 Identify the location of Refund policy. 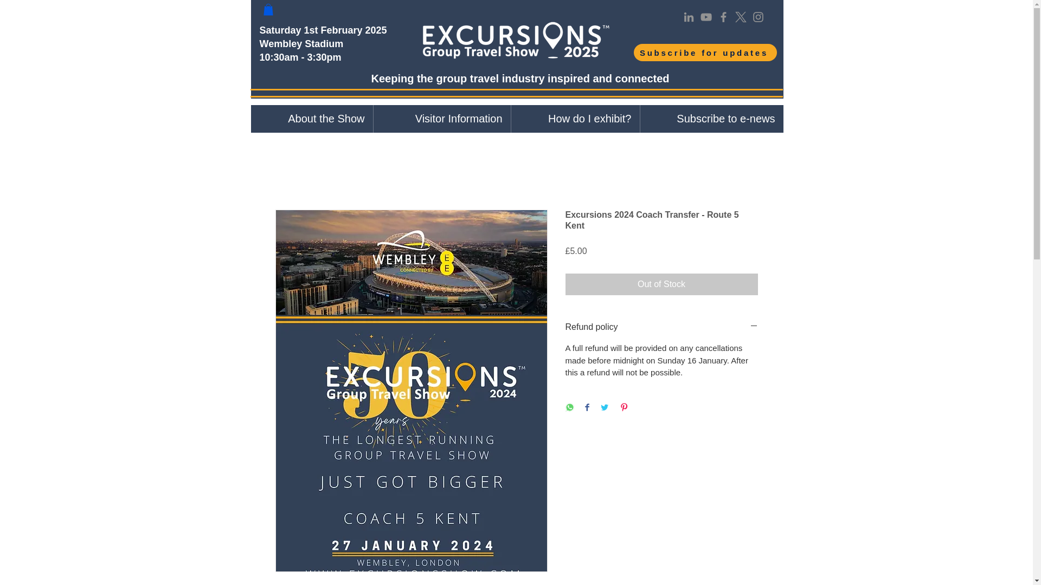
(661, 327).